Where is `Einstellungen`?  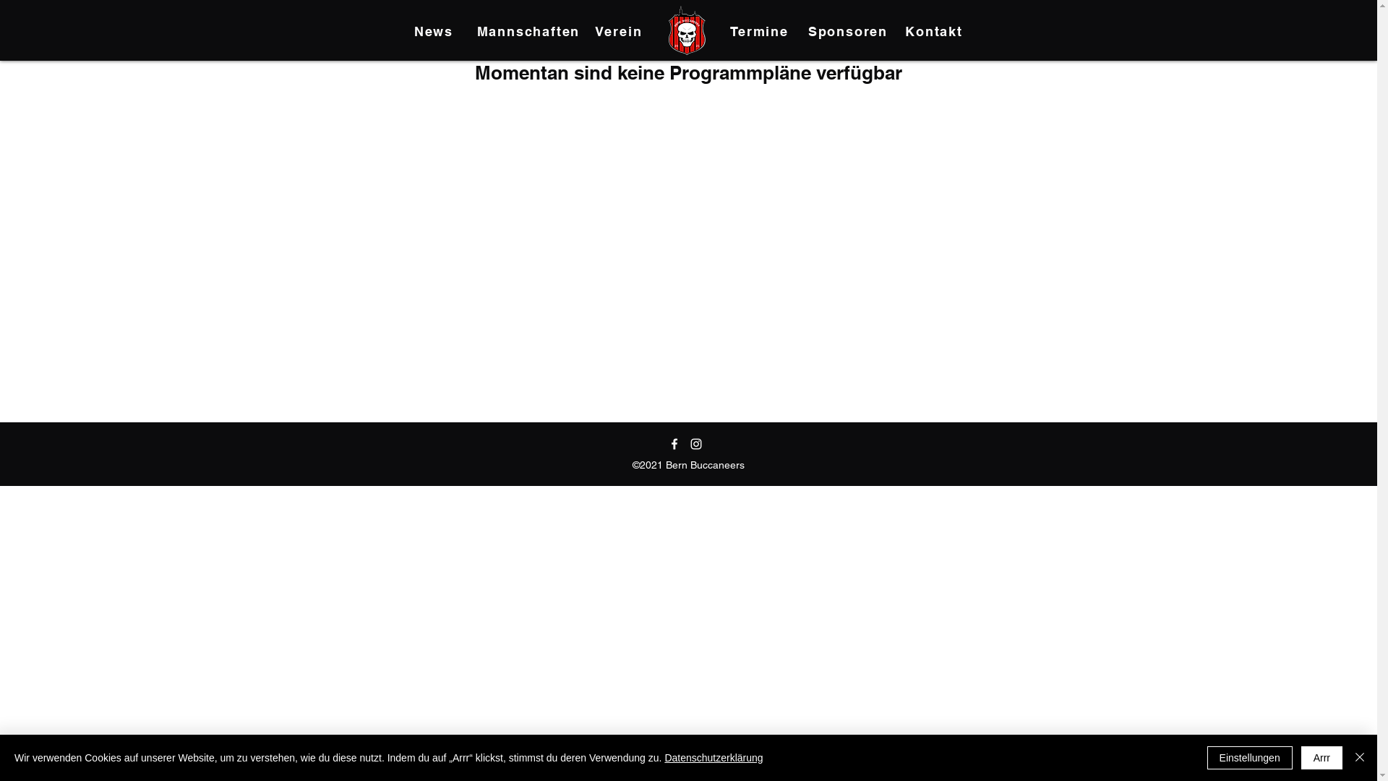
Einstellungen is located at coordinates (1250, 758).